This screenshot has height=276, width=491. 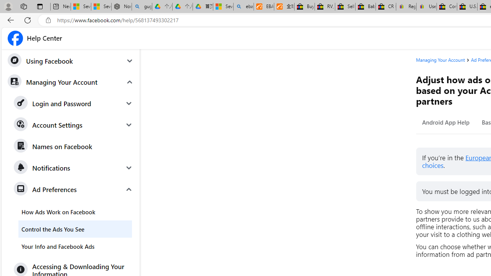 I want to click on Account Settings, so click(x=74, y=125).